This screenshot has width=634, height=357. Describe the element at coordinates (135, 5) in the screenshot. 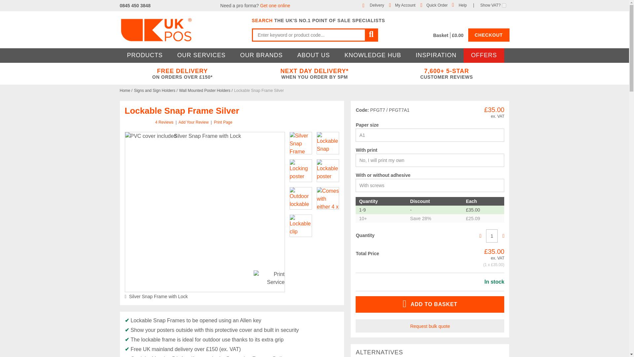

I see `0845 450 3848` at that location.